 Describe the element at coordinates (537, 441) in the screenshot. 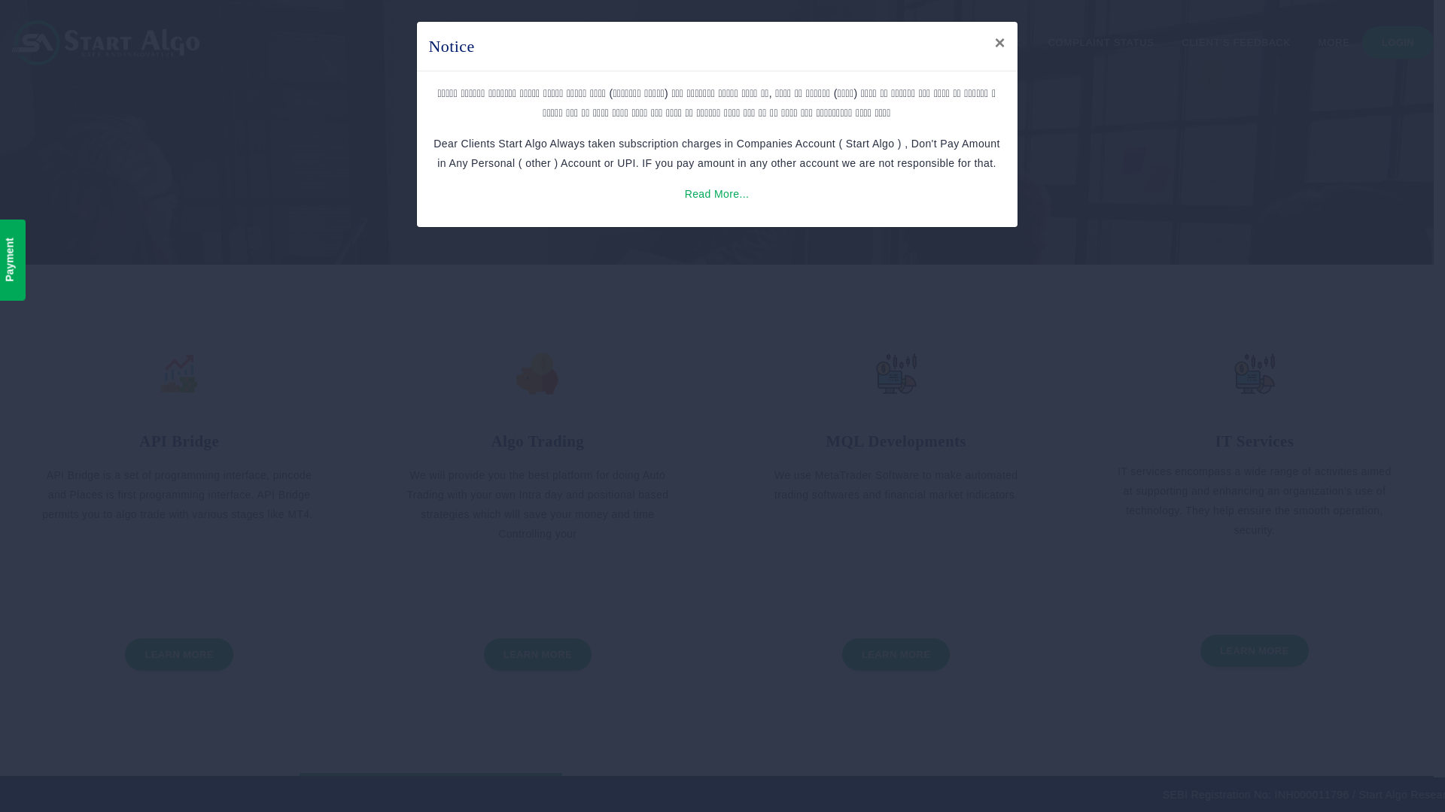

I see `Algo Trading` at that location.